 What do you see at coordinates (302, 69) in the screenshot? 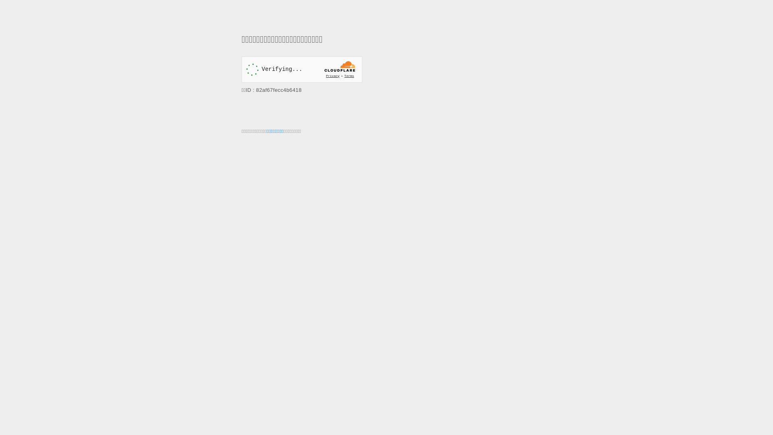
I see `Widget containing a Cloudflare security challenge` at bounding box center [302, 69].